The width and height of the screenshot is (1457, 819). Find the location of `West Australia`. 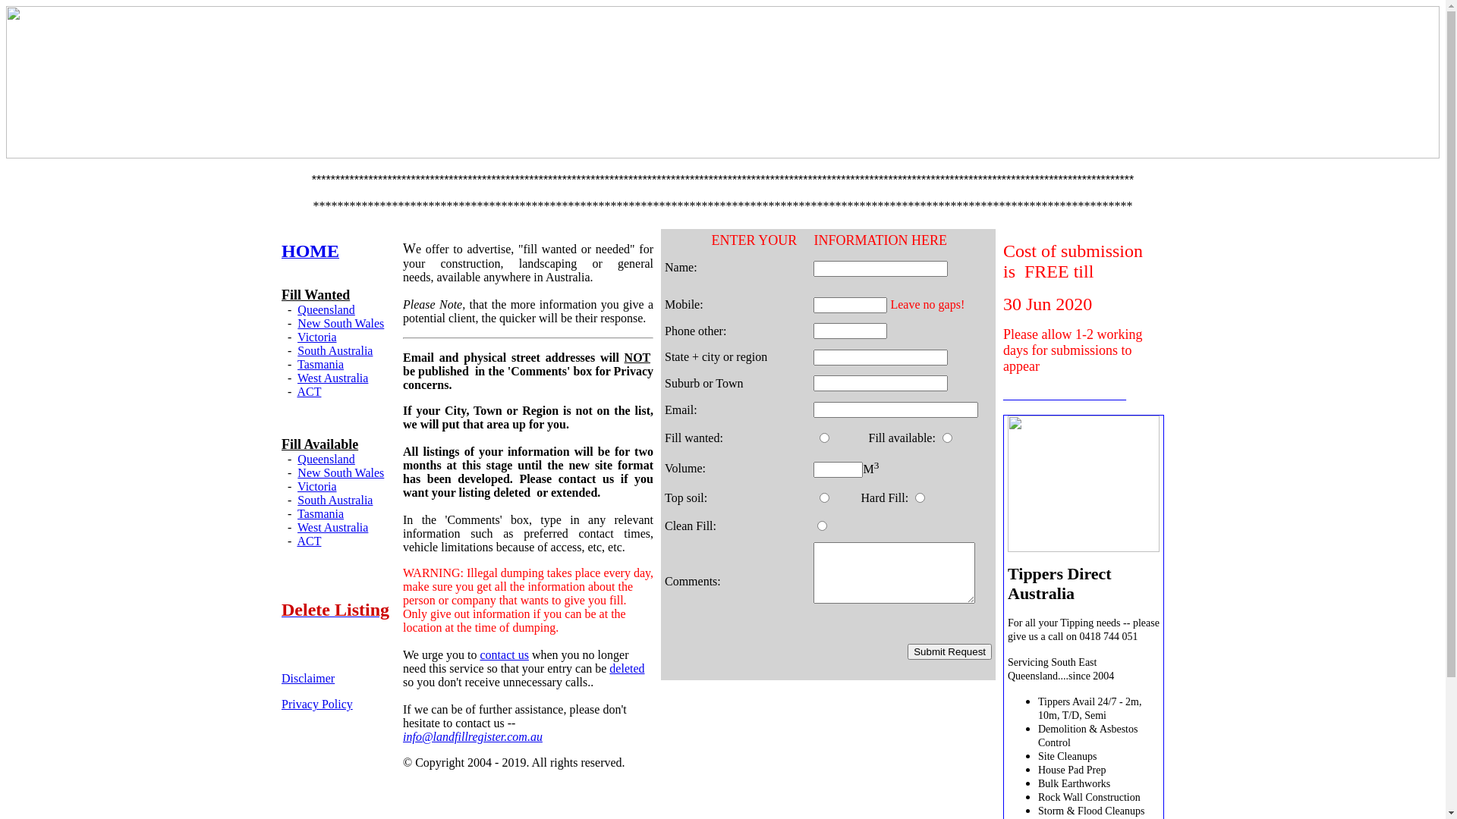

West Australia is located at coordinates (332, 528).